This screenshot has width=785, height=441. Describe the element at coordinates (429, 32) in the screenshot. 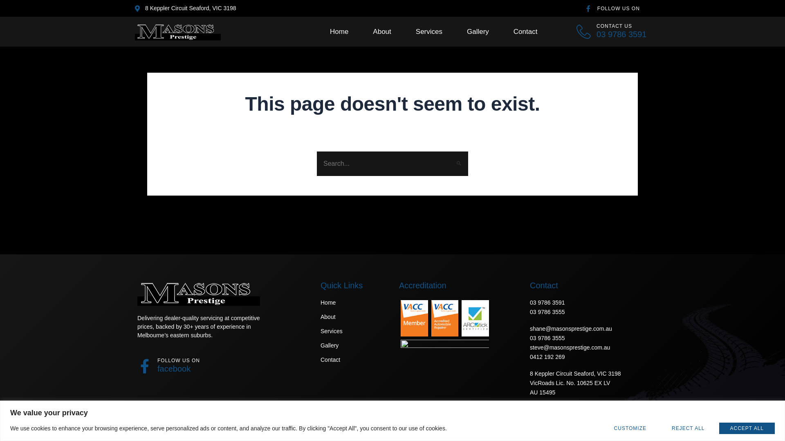

I see `Services` at that location.